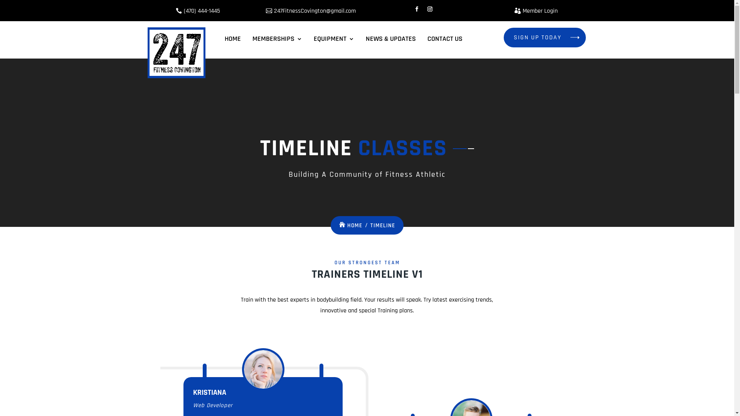 The height and width of the screenshot is (416, 740). Describe the element at coordinates (311, 10) in the screenshot. I see `247FitnessCovington@gmail.com` at that location.